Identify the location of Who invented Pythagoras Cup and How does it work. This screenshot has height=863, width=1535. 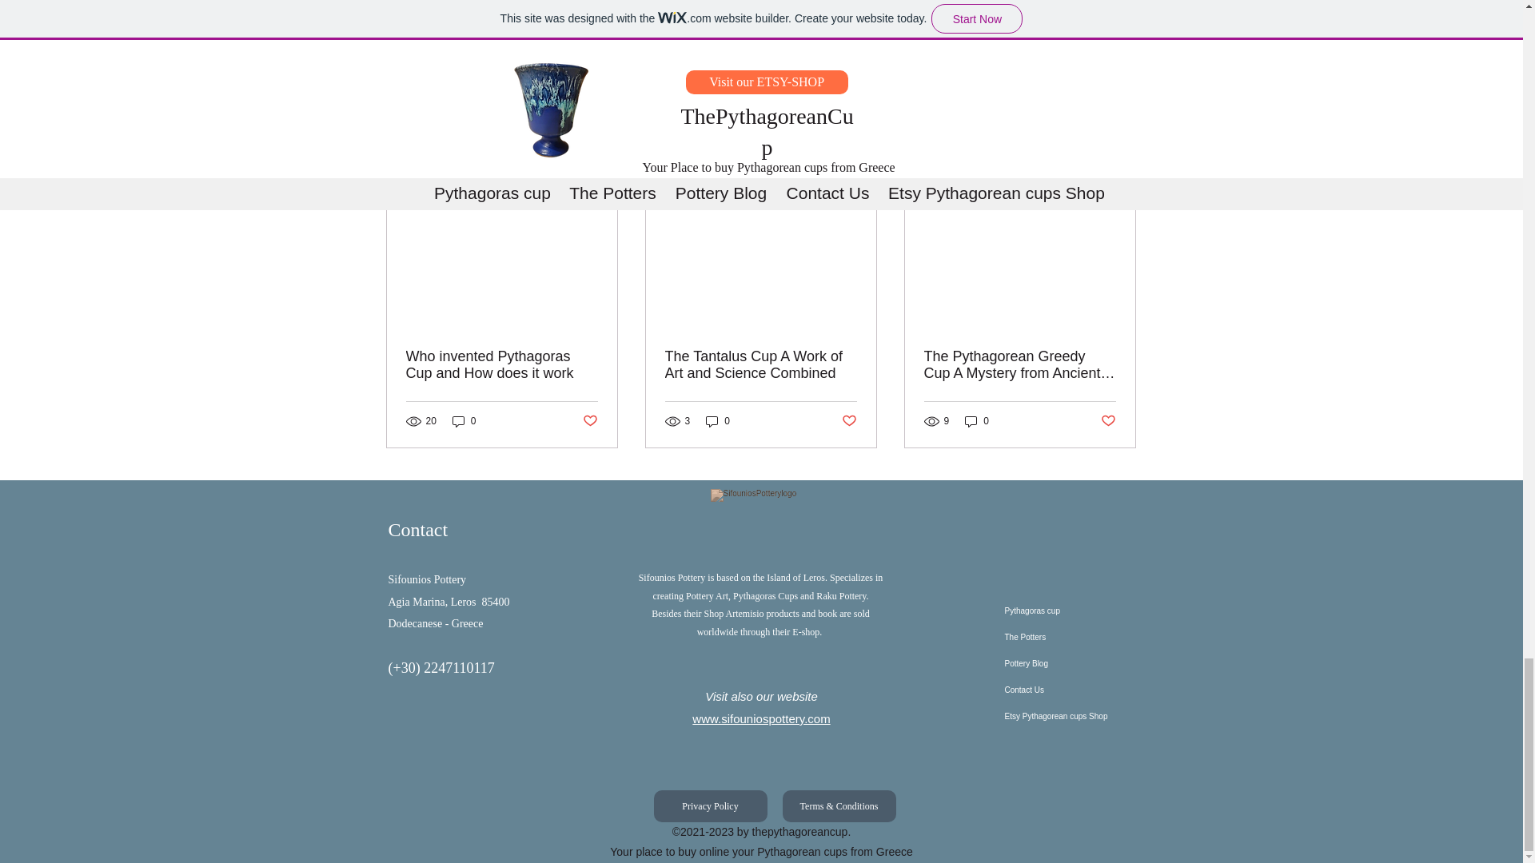
(502, 365).